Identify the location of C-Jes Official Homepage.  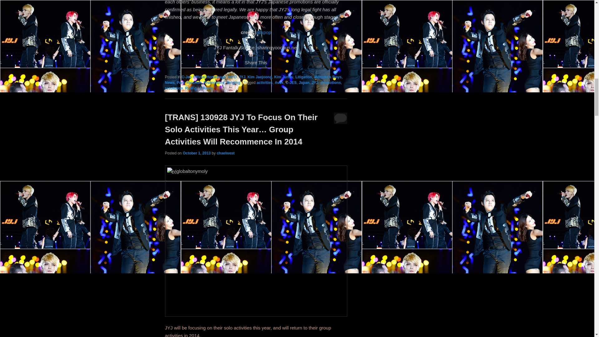
(203, 77).